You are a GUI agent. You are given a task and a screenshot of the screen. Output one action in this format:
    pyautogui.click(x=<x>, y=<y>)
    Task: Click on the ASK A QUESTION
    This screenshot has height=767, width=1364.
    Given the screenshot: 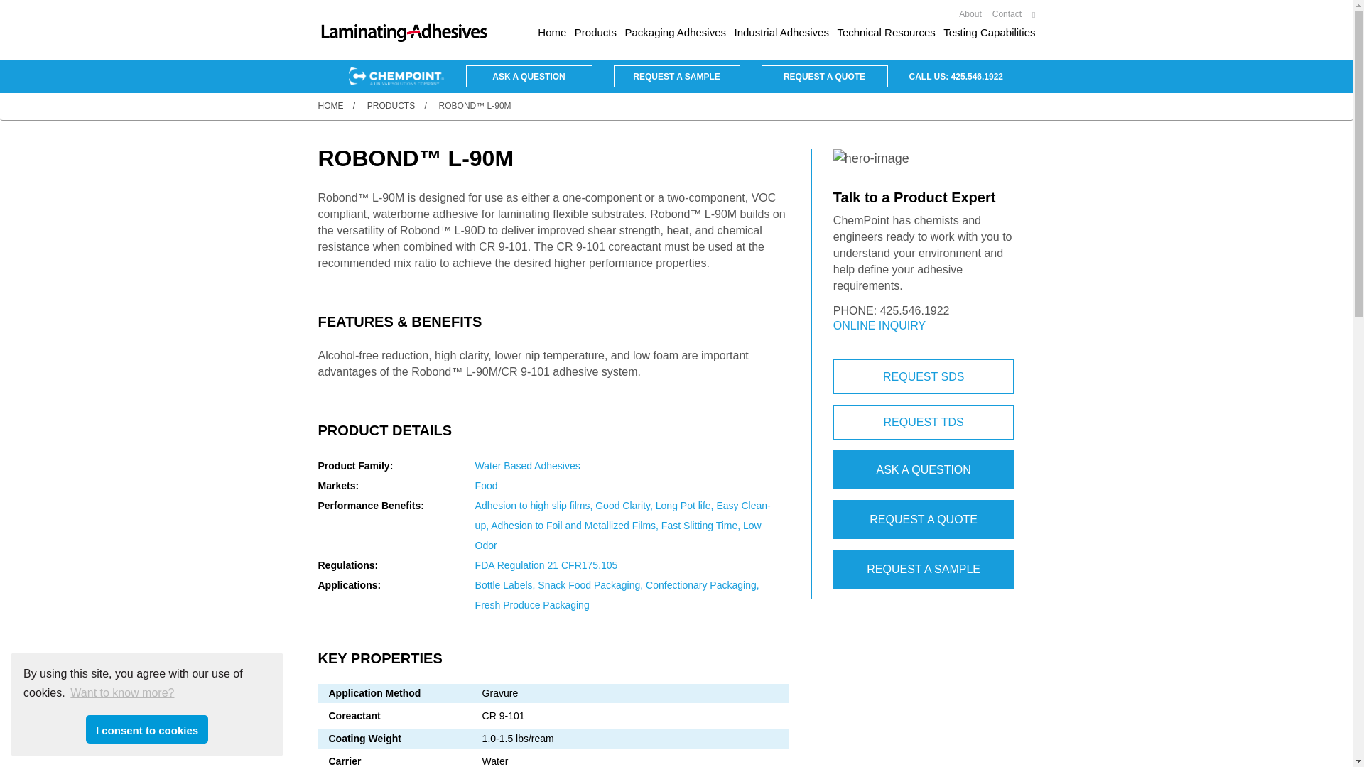 What is the action you would take?
    pyautogui.click(x=529, y=76)
    